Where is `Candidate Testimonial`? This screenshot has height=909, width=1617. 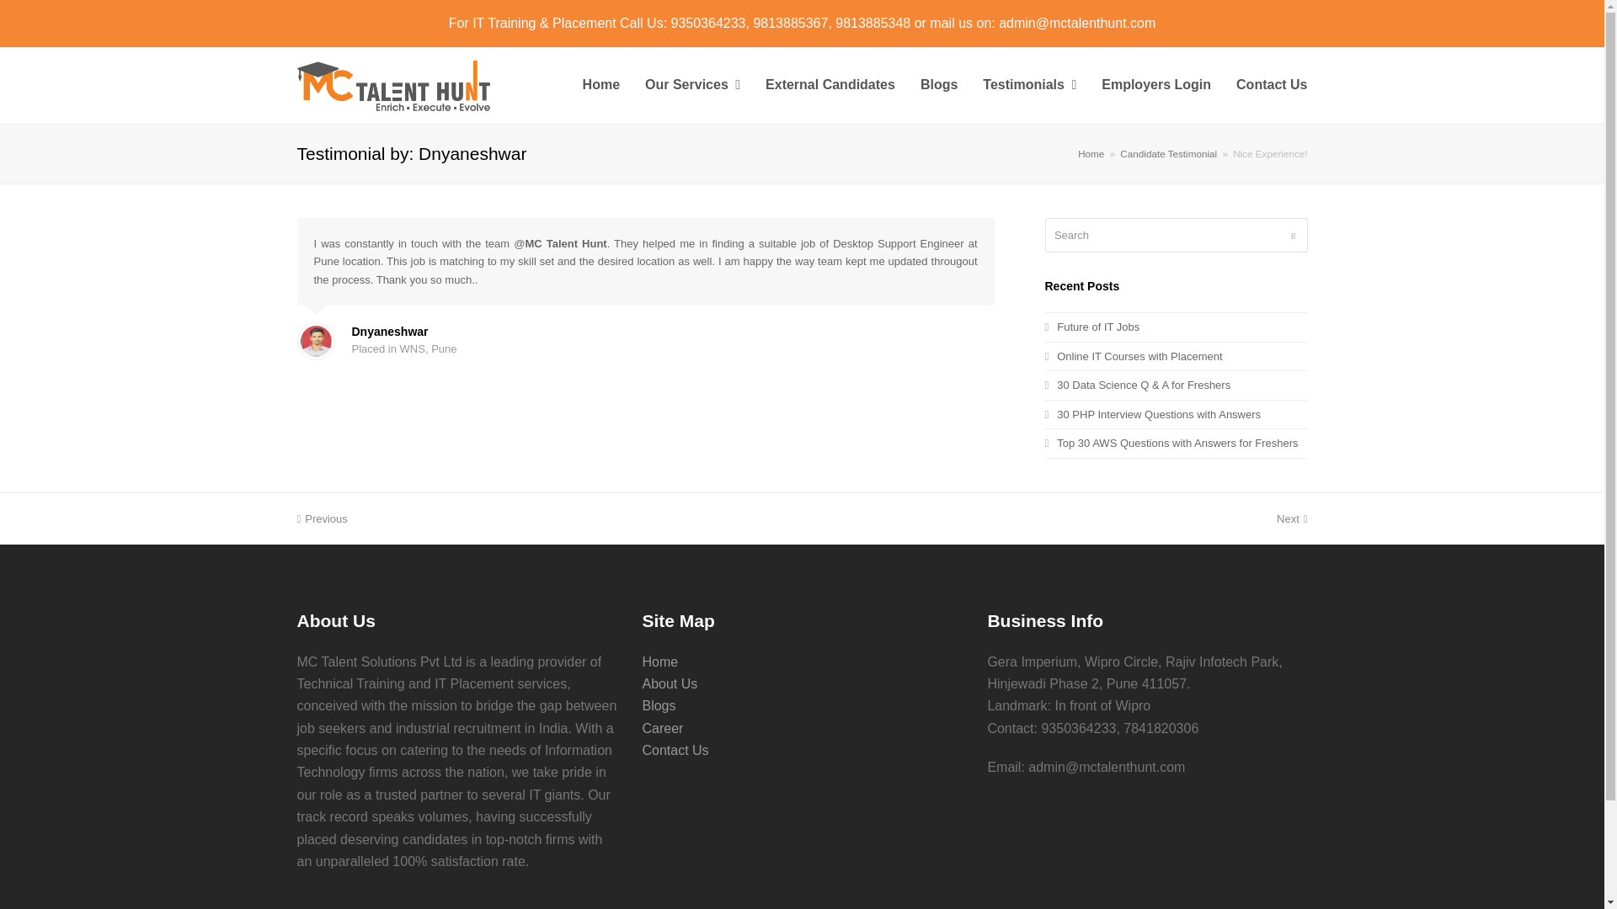
Candidate Testimonial is located at coordinates (1169, 153).